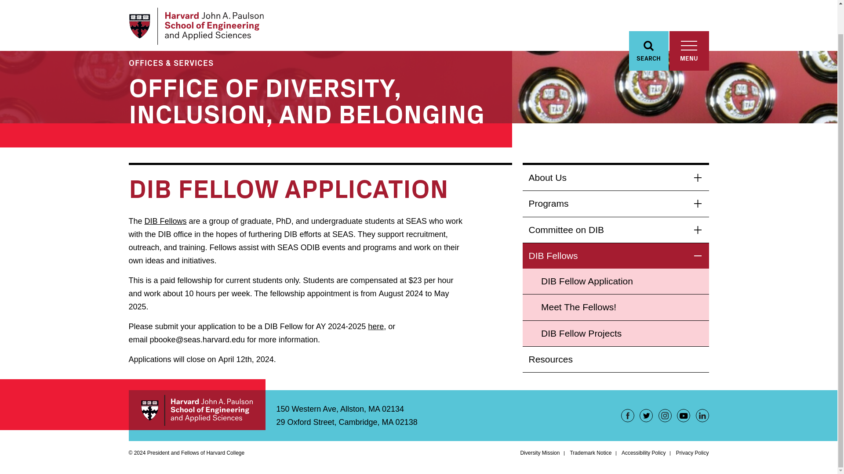 The height and width of the screenshot is (474, 844). What do you see at coordinates (689, 20) in the screenshot?
I see `MENU` at bounding box center [689, 20].